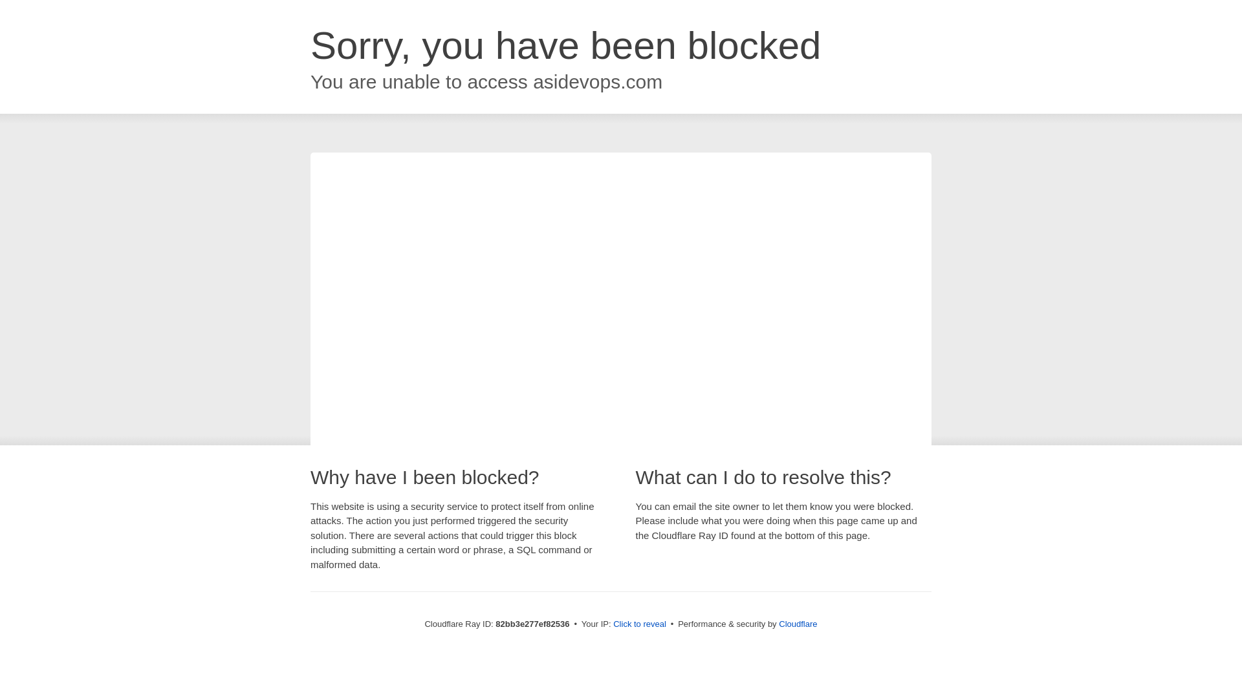 The image size is (1242, 698). I want to click on Click to reveal, so click(640, 624).